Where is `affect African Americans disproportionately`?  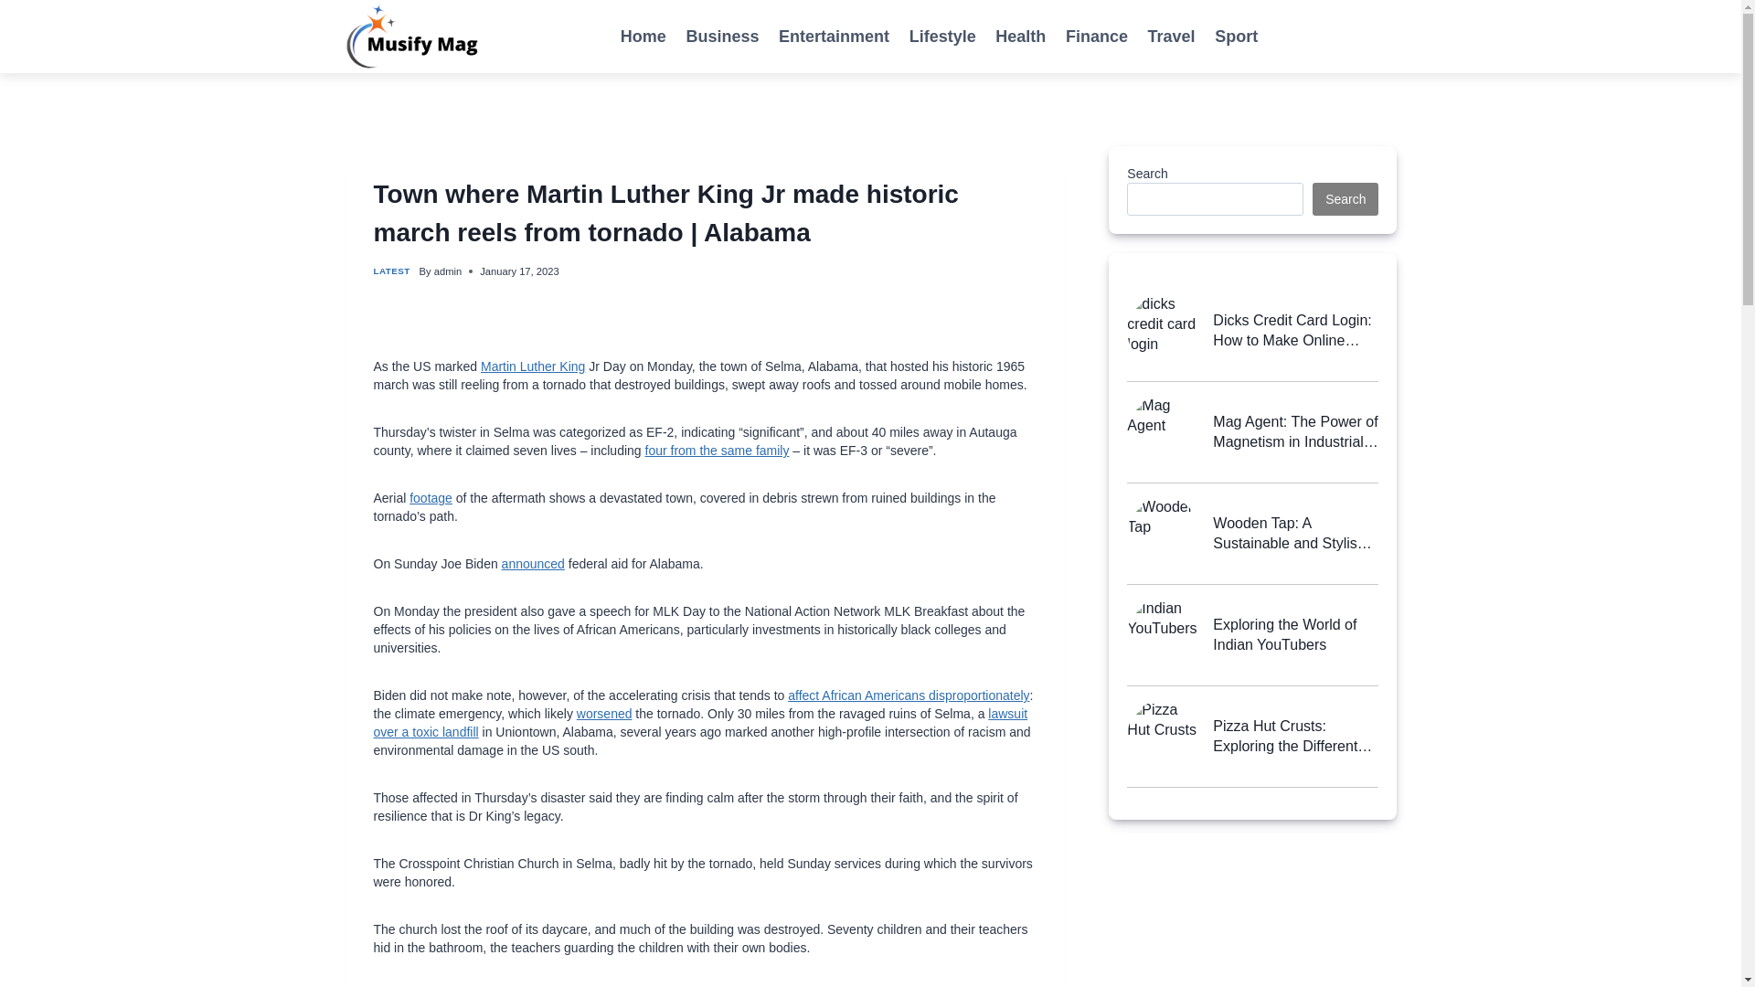
affect African Americans disproportionately is located at coordinates (909, 695).